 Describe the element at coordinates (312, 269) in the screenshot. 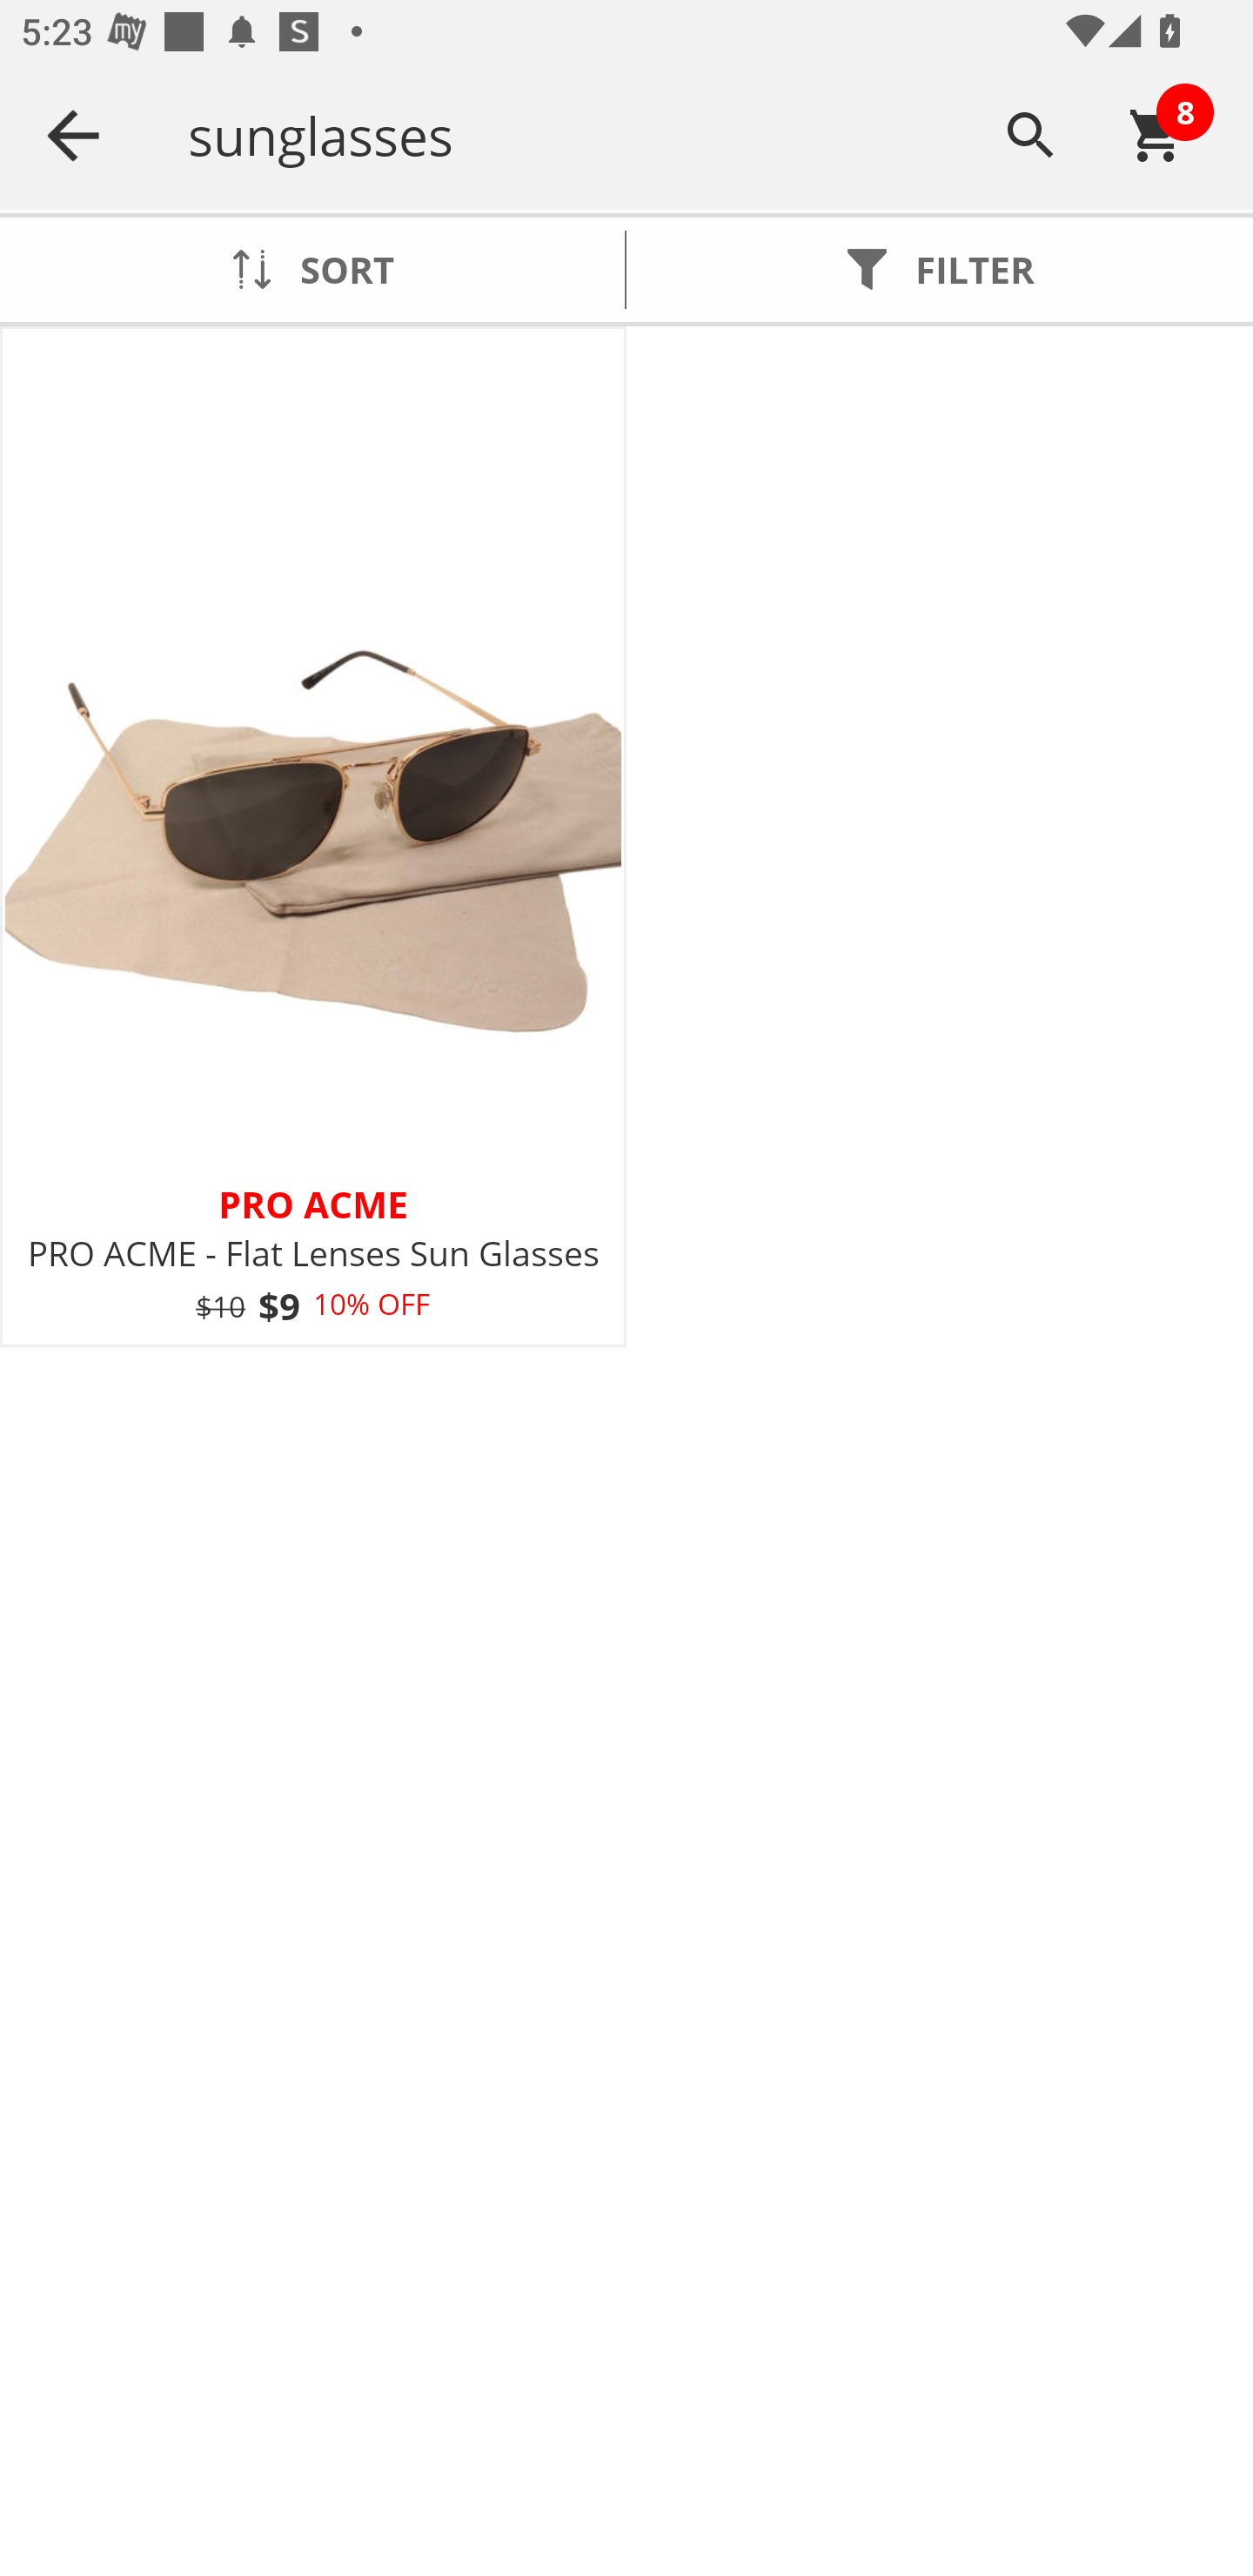

I see `SORT` at that location.